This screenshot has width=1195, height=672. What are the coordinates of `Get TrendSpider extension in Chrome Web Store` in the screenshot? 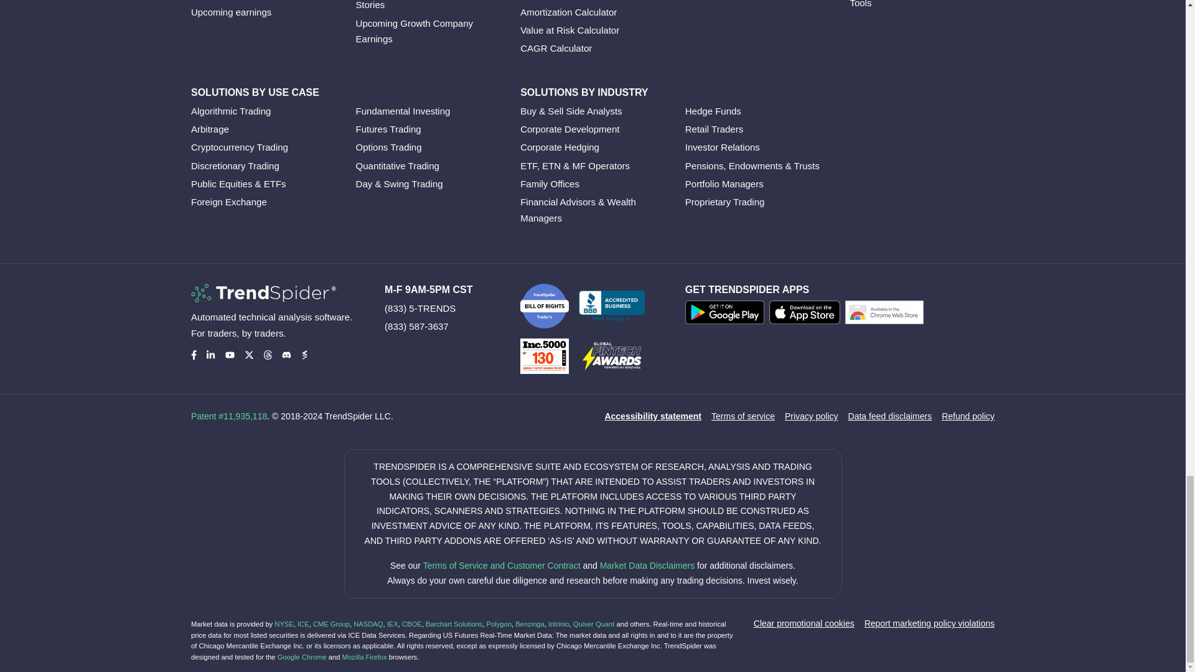 It's located at (886, 315).